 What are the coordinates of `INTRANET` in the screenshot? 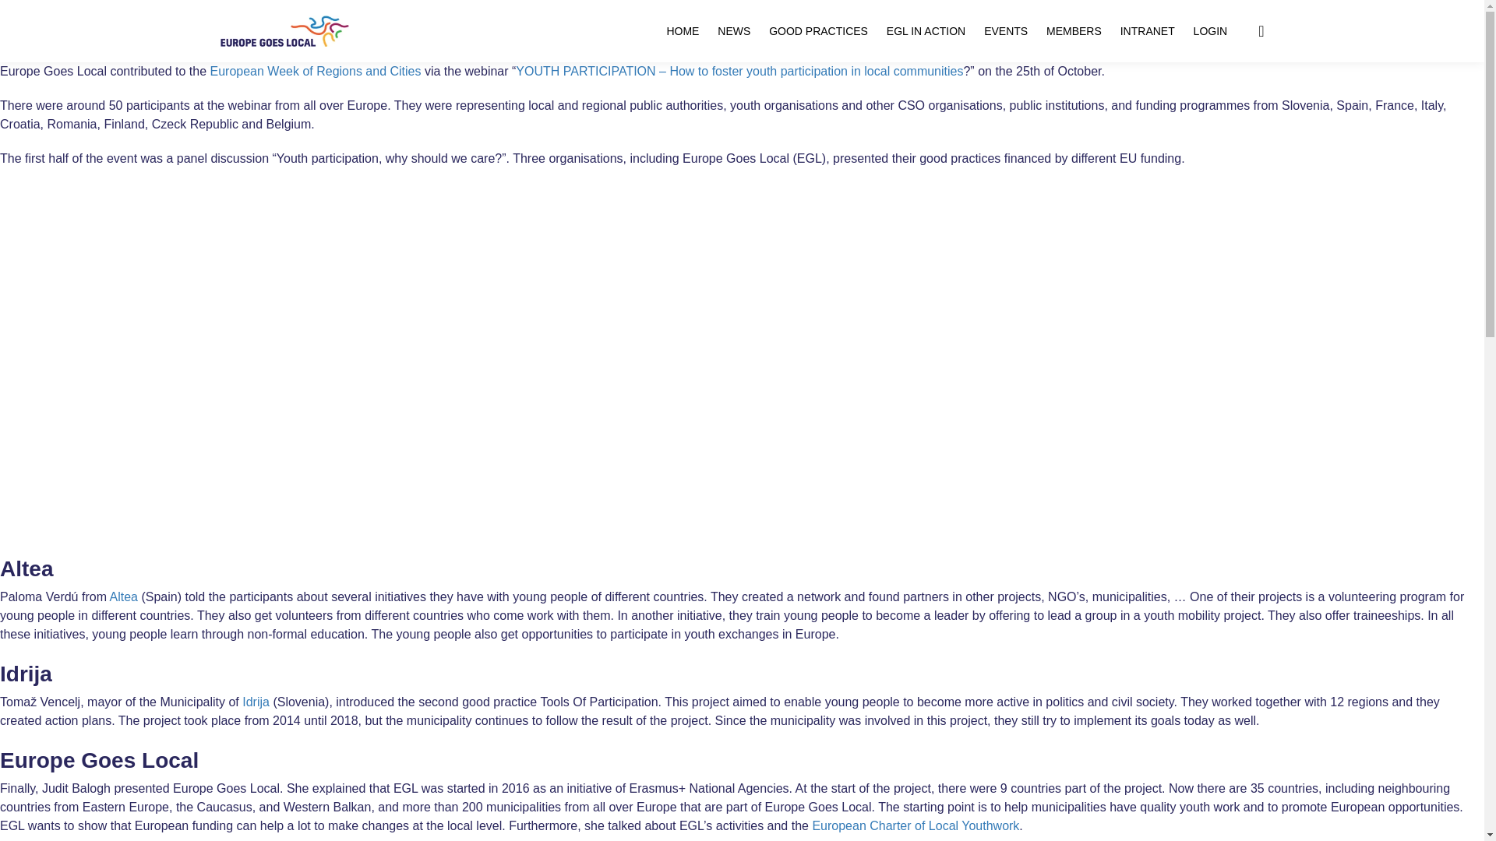 It's located at (1147, 31).